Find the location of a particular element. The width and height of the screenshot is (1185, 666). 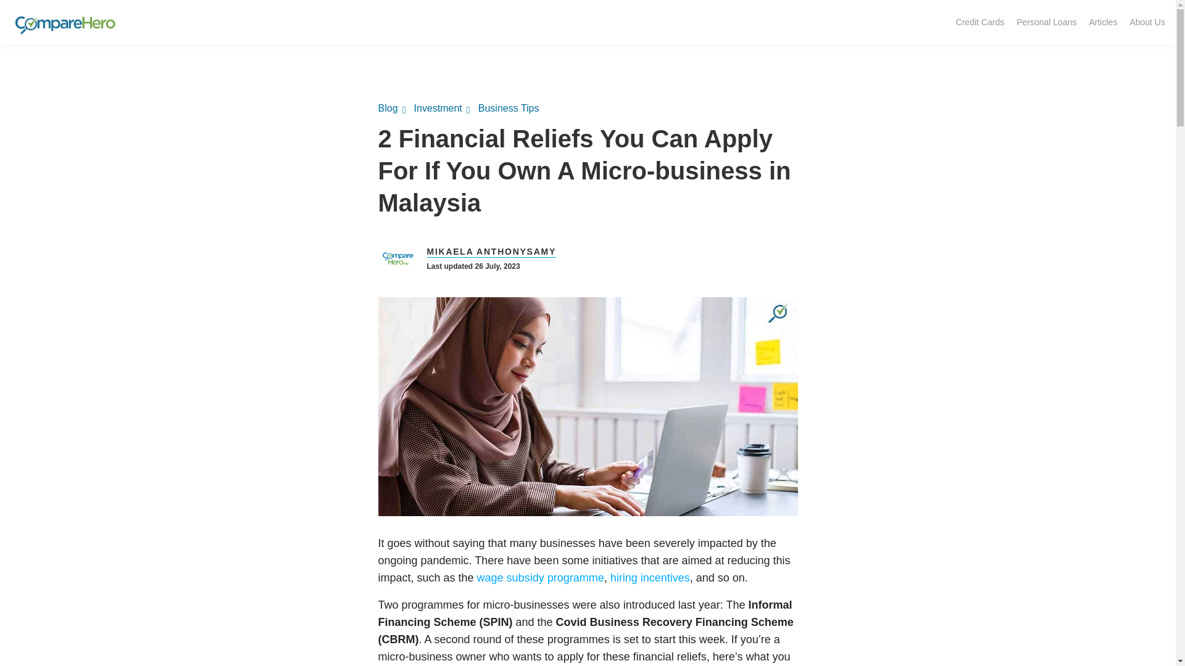

Personal Loans is located at coordinates (1047, 22).